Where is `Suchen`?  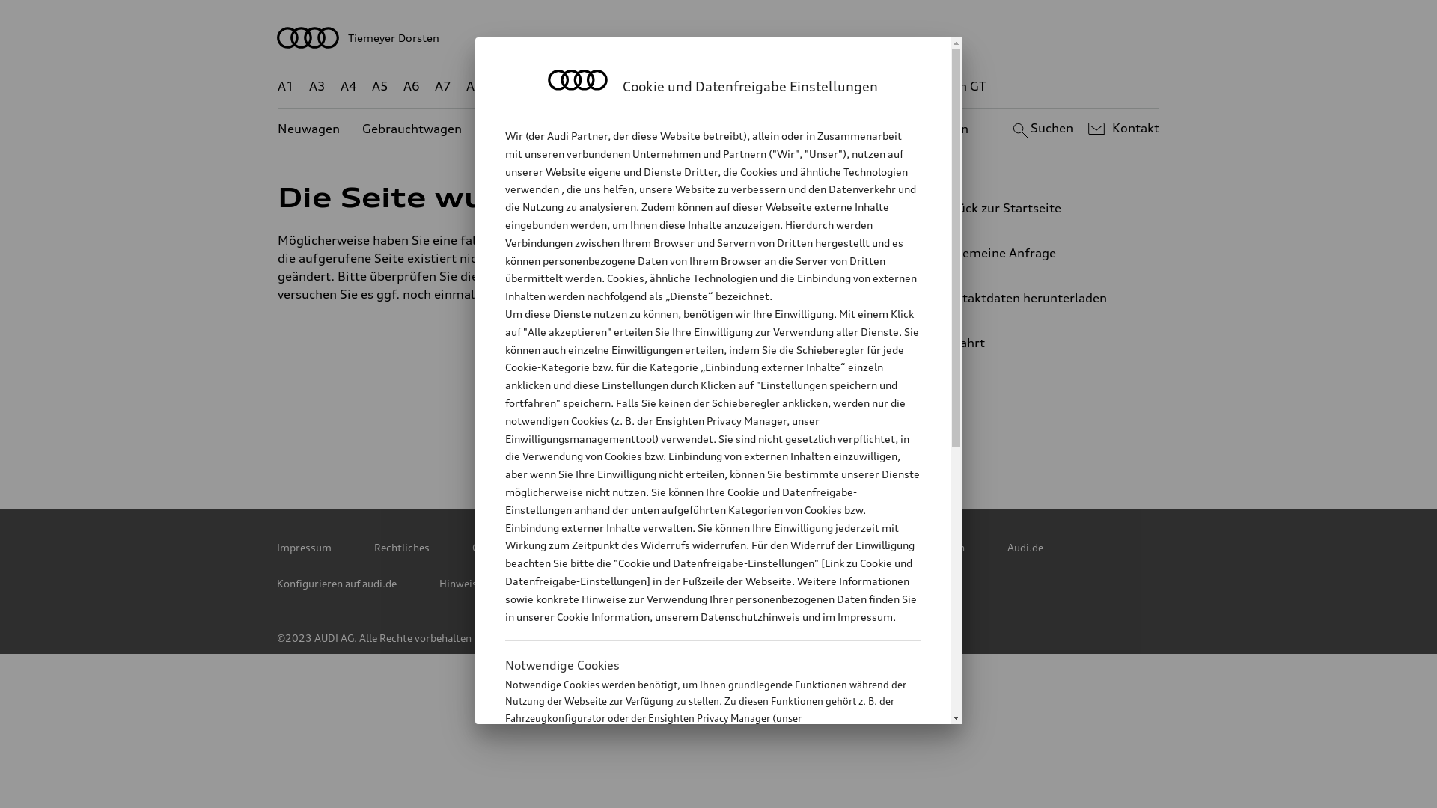
Suchen is located at coordinates (1040, 129).